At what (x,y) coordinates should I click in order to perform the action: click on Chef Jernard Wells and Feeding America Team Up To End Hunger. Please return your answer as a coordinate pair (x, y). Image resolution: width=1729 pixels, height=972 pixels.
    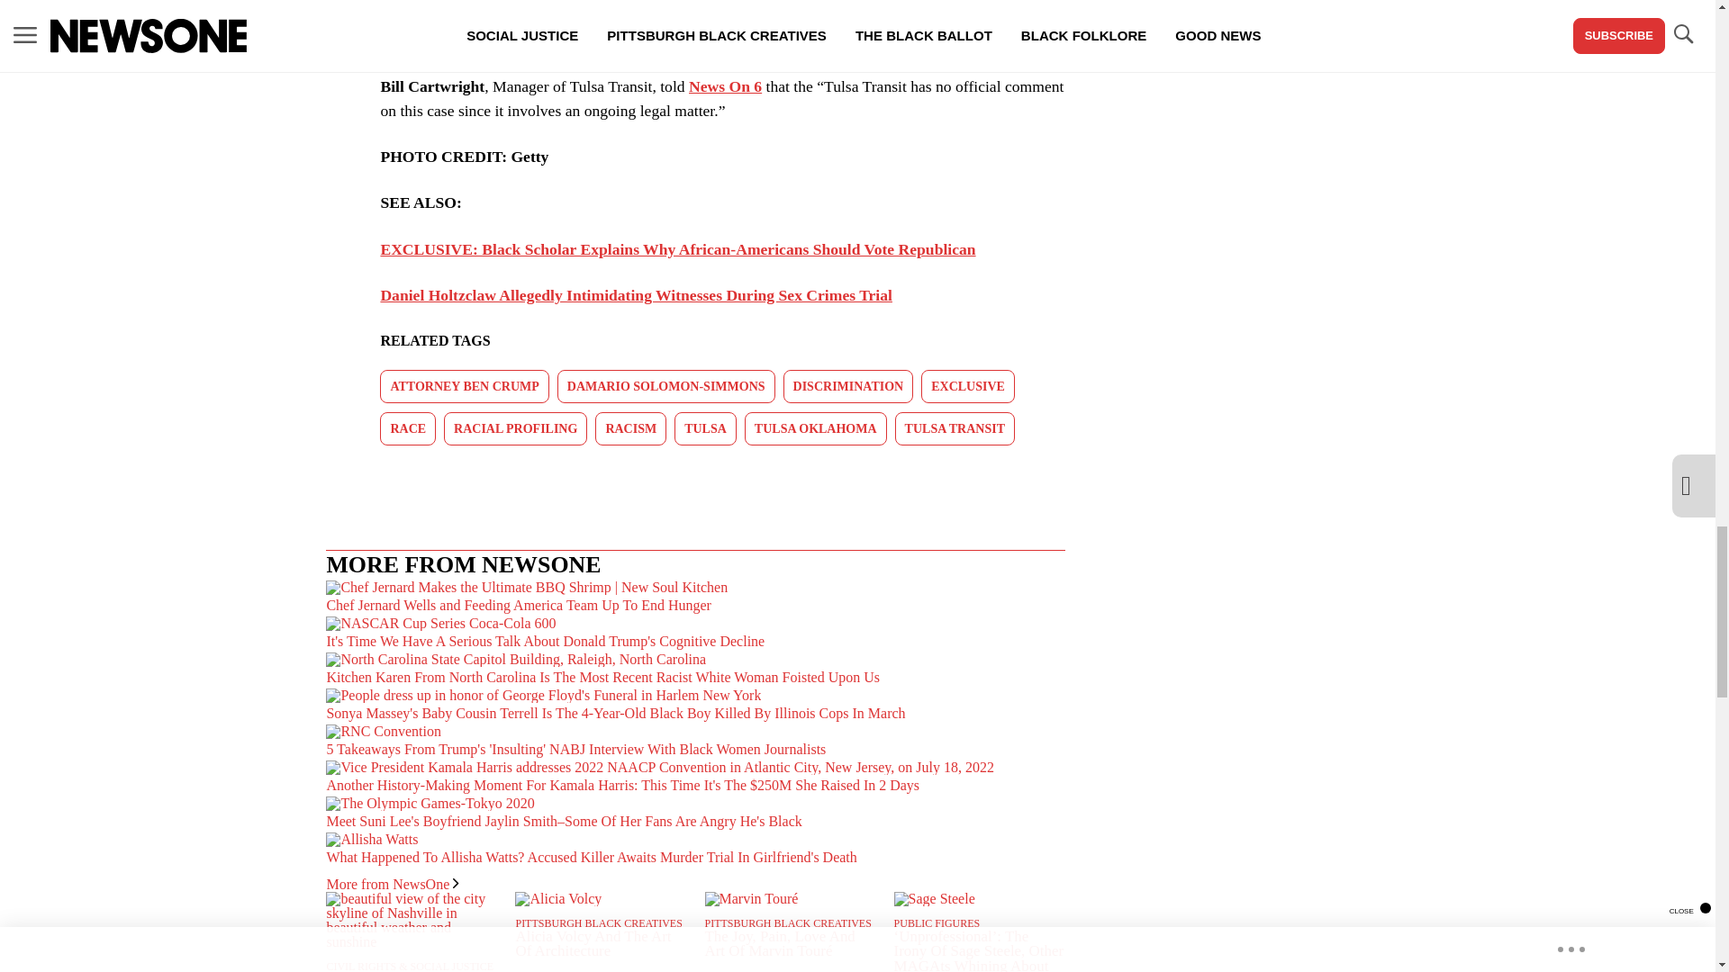
    Looking at the image, I should click on (695, 597).